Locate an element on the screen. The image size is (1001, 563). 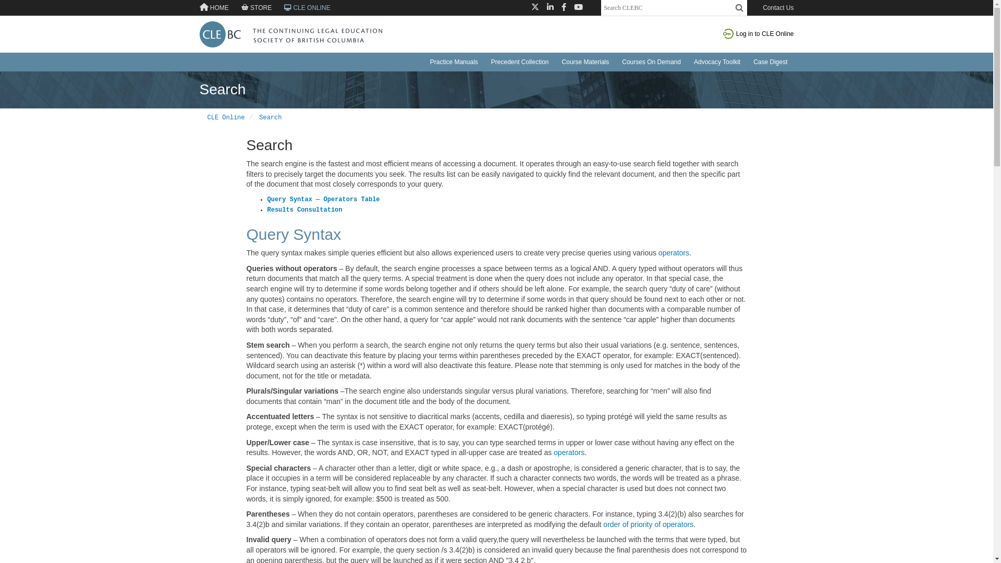
Precedent Collection is located at coordinates (520, 62).